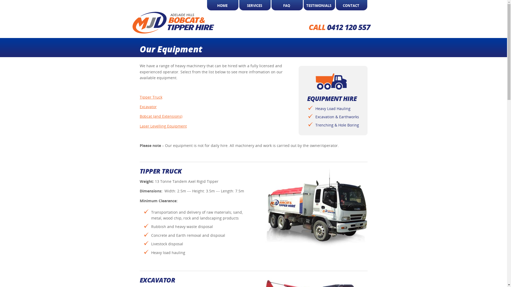 This screenshot has width=511, height=287. Describe the element at coordinates (222, 6) in the screenshot. I see `HOME` at that location.